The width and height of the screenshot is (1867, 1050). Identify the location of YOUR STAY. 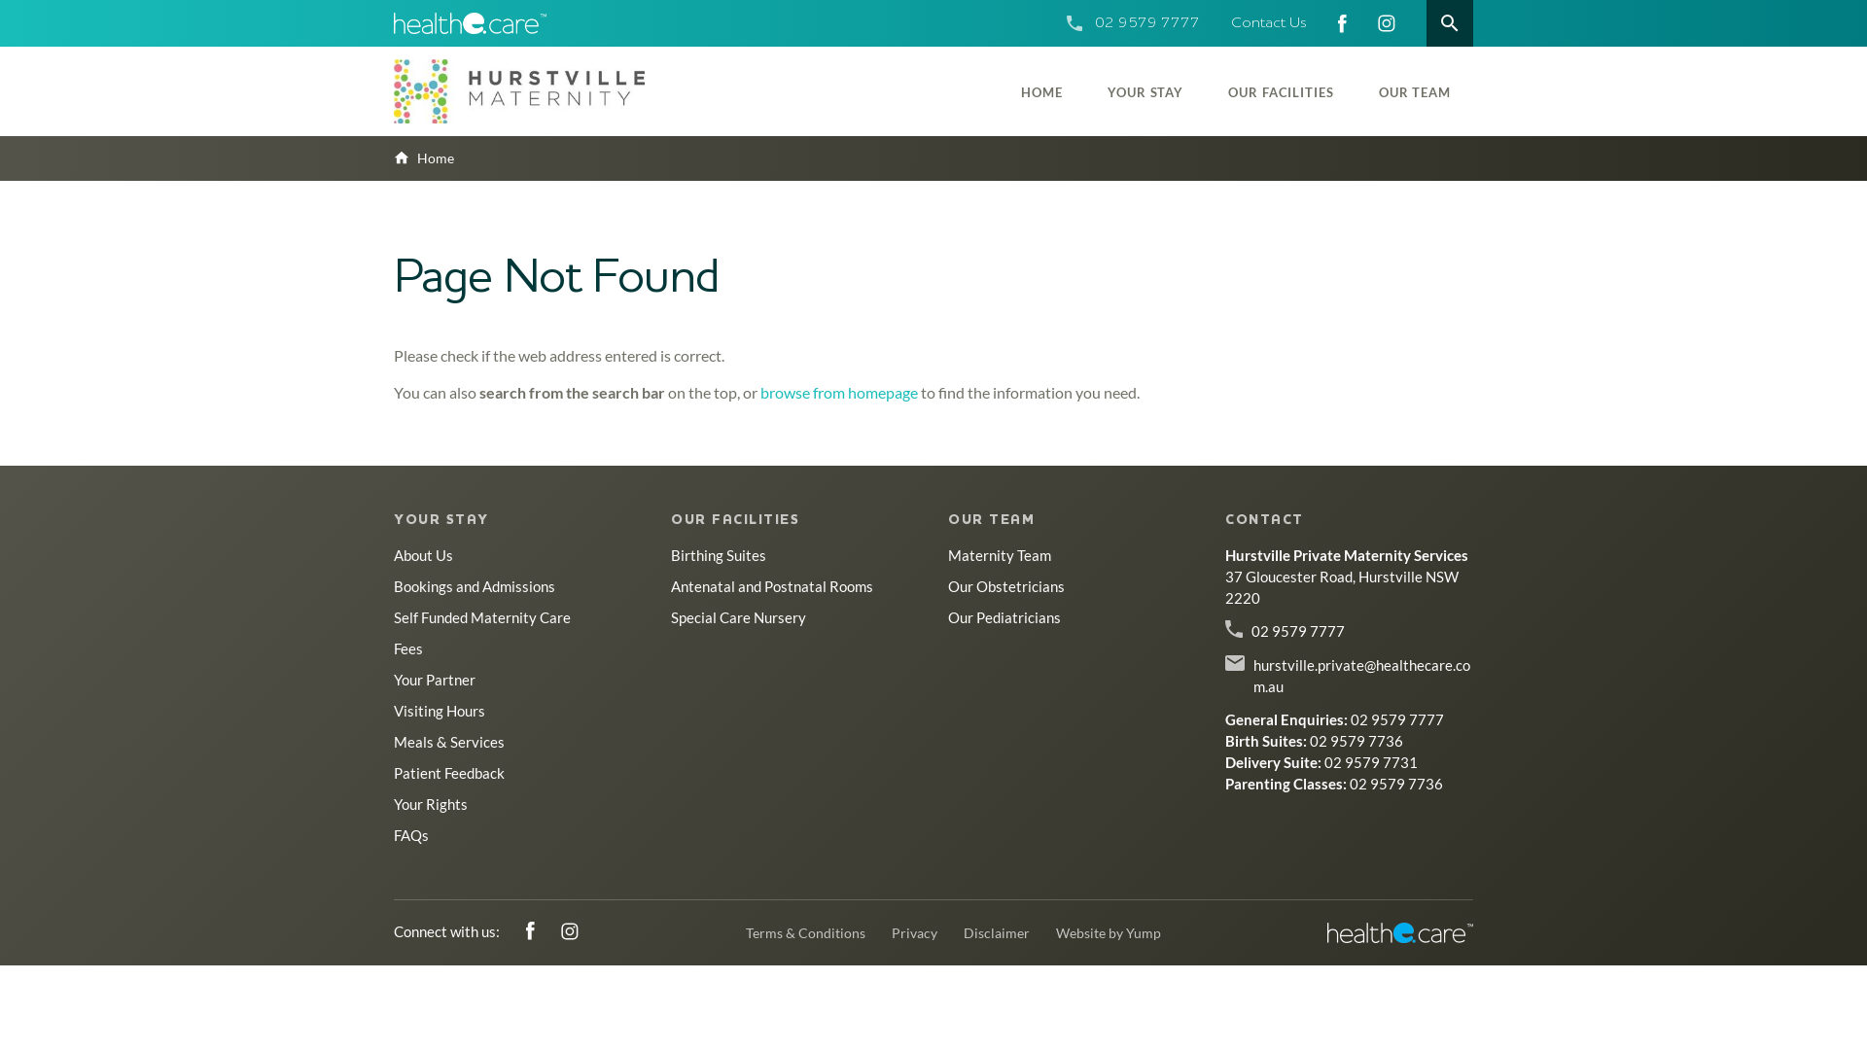
(441, 520).